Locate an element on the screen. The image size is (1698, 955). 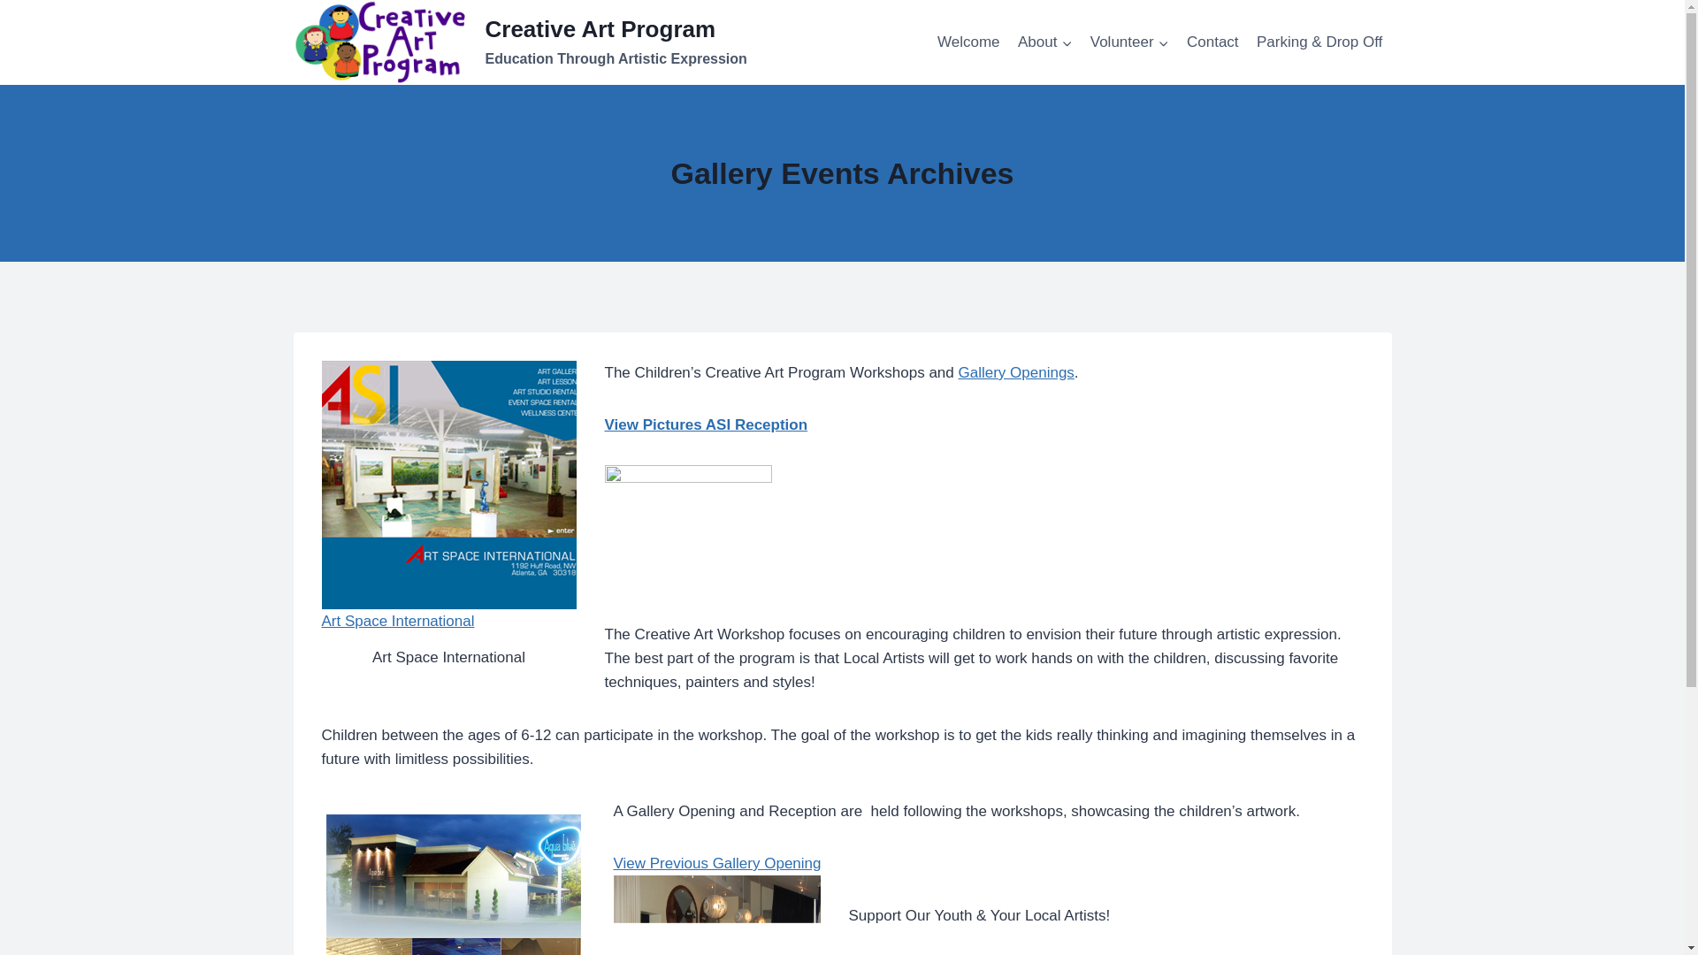
About is located at coordinates (1045, 42).